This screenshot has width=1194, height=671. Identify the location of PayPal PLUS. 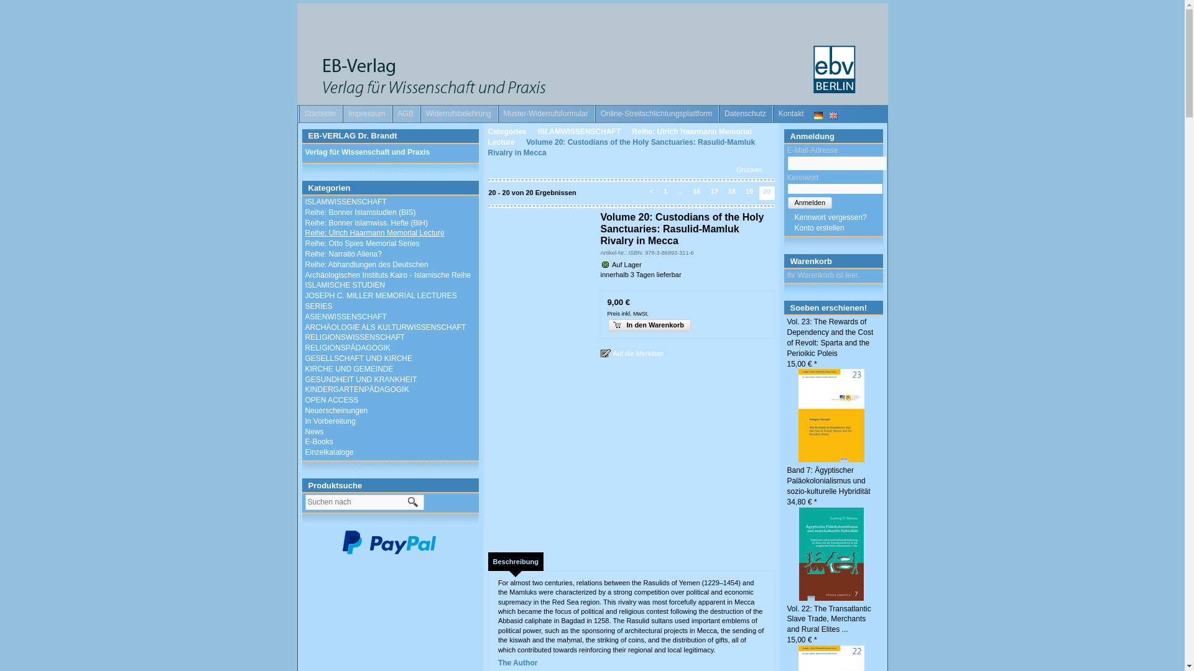
(388, 542).